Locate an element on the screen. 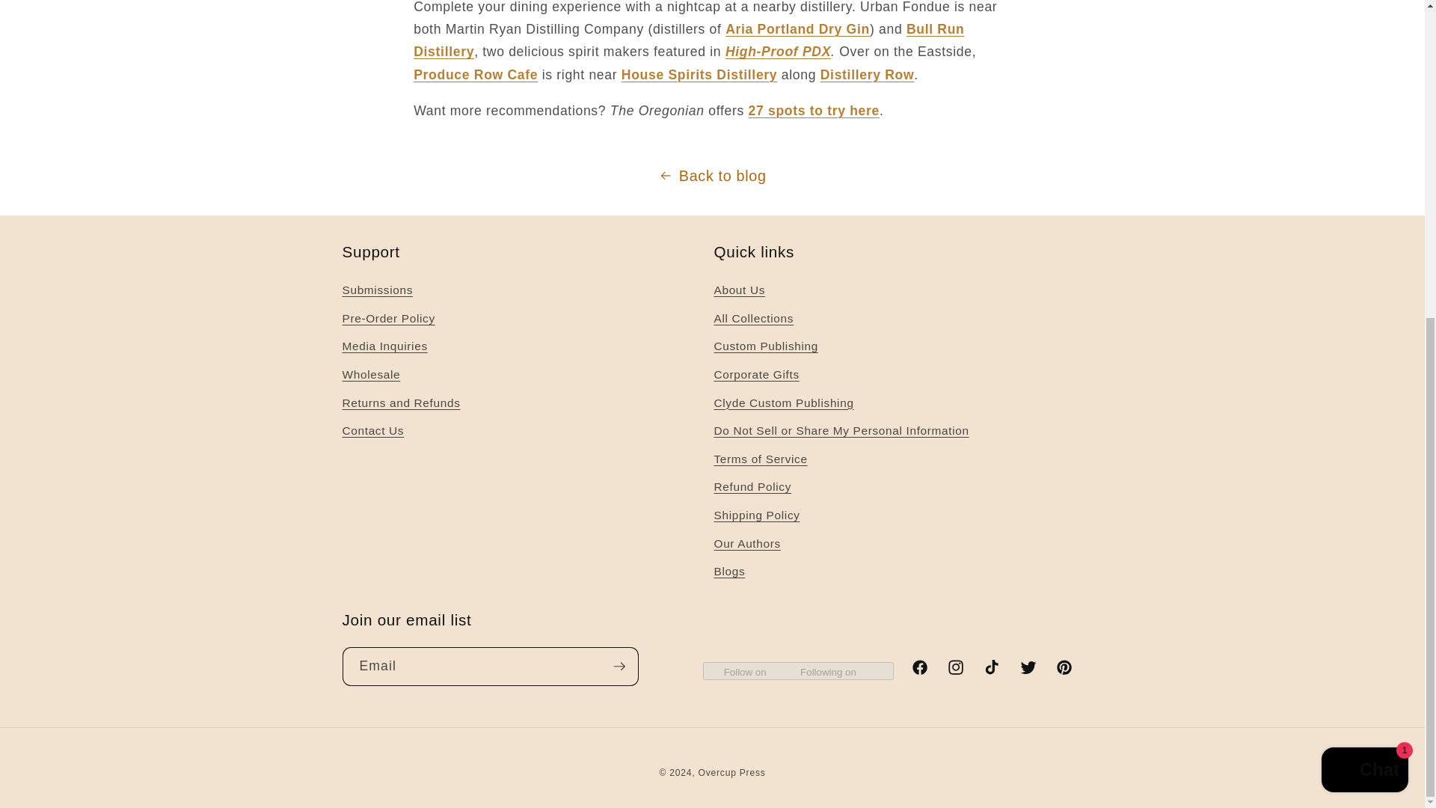  bullrundistillery is located at coordinates (688, 40).